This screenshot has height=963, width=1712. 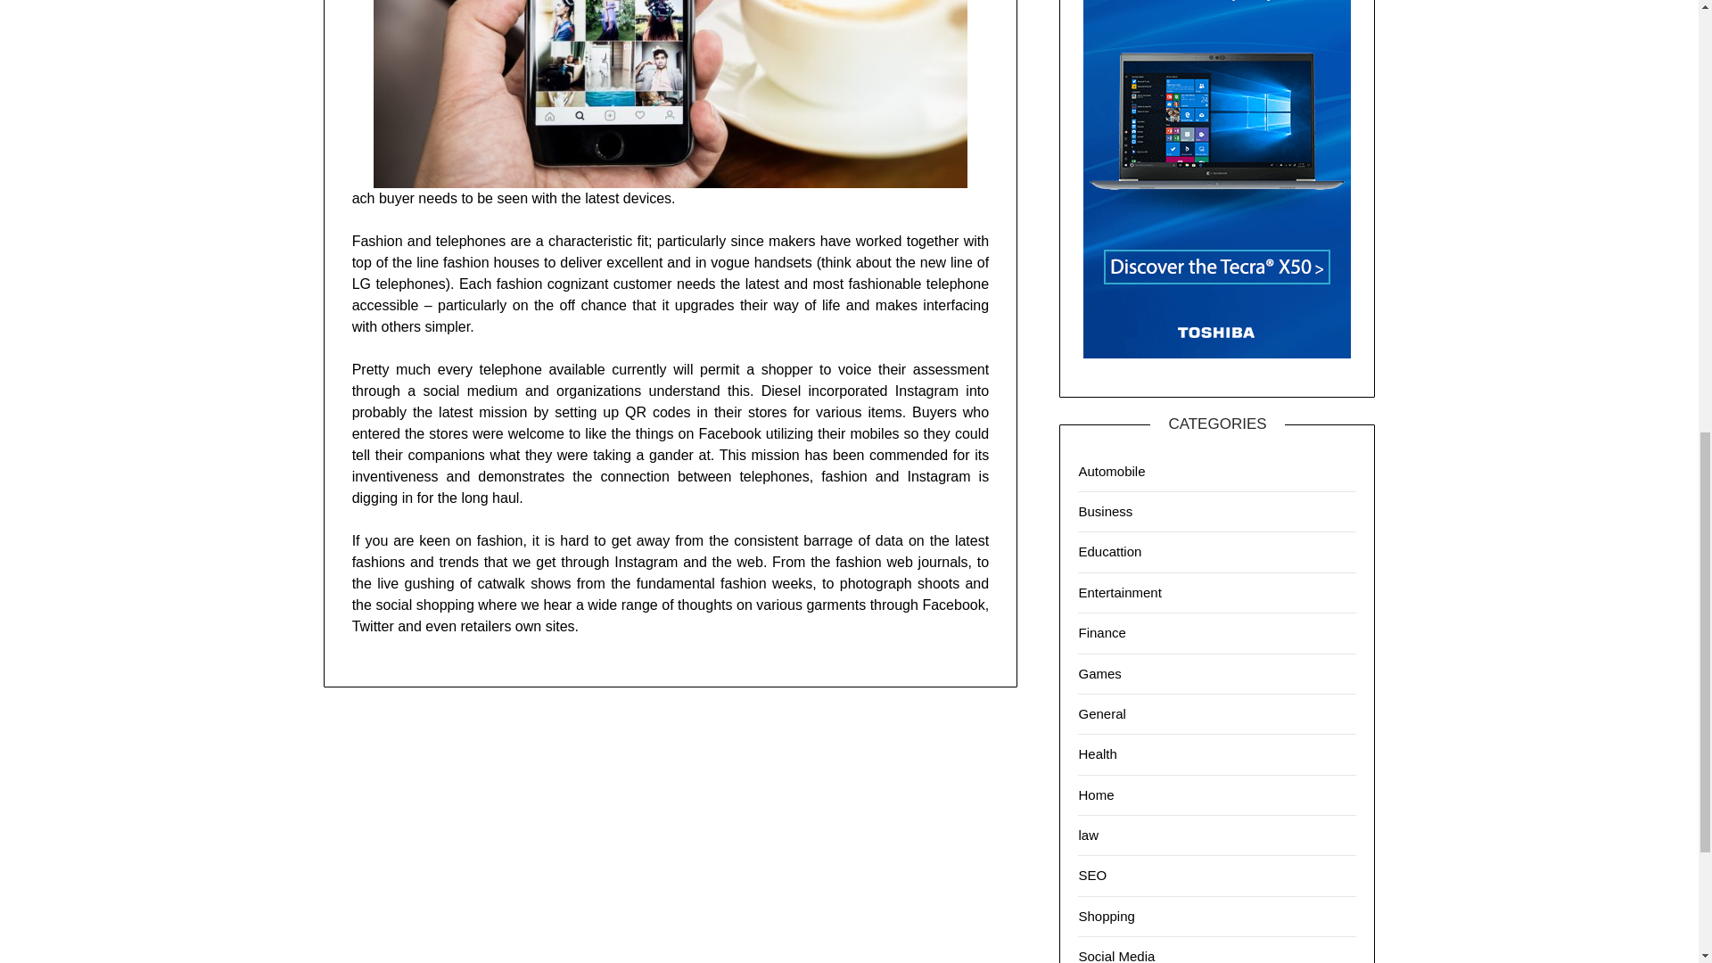 What do you see at coordinates (1101, 632) in the screenshot?
I see `Finance` at bounding box center [1101, 632].